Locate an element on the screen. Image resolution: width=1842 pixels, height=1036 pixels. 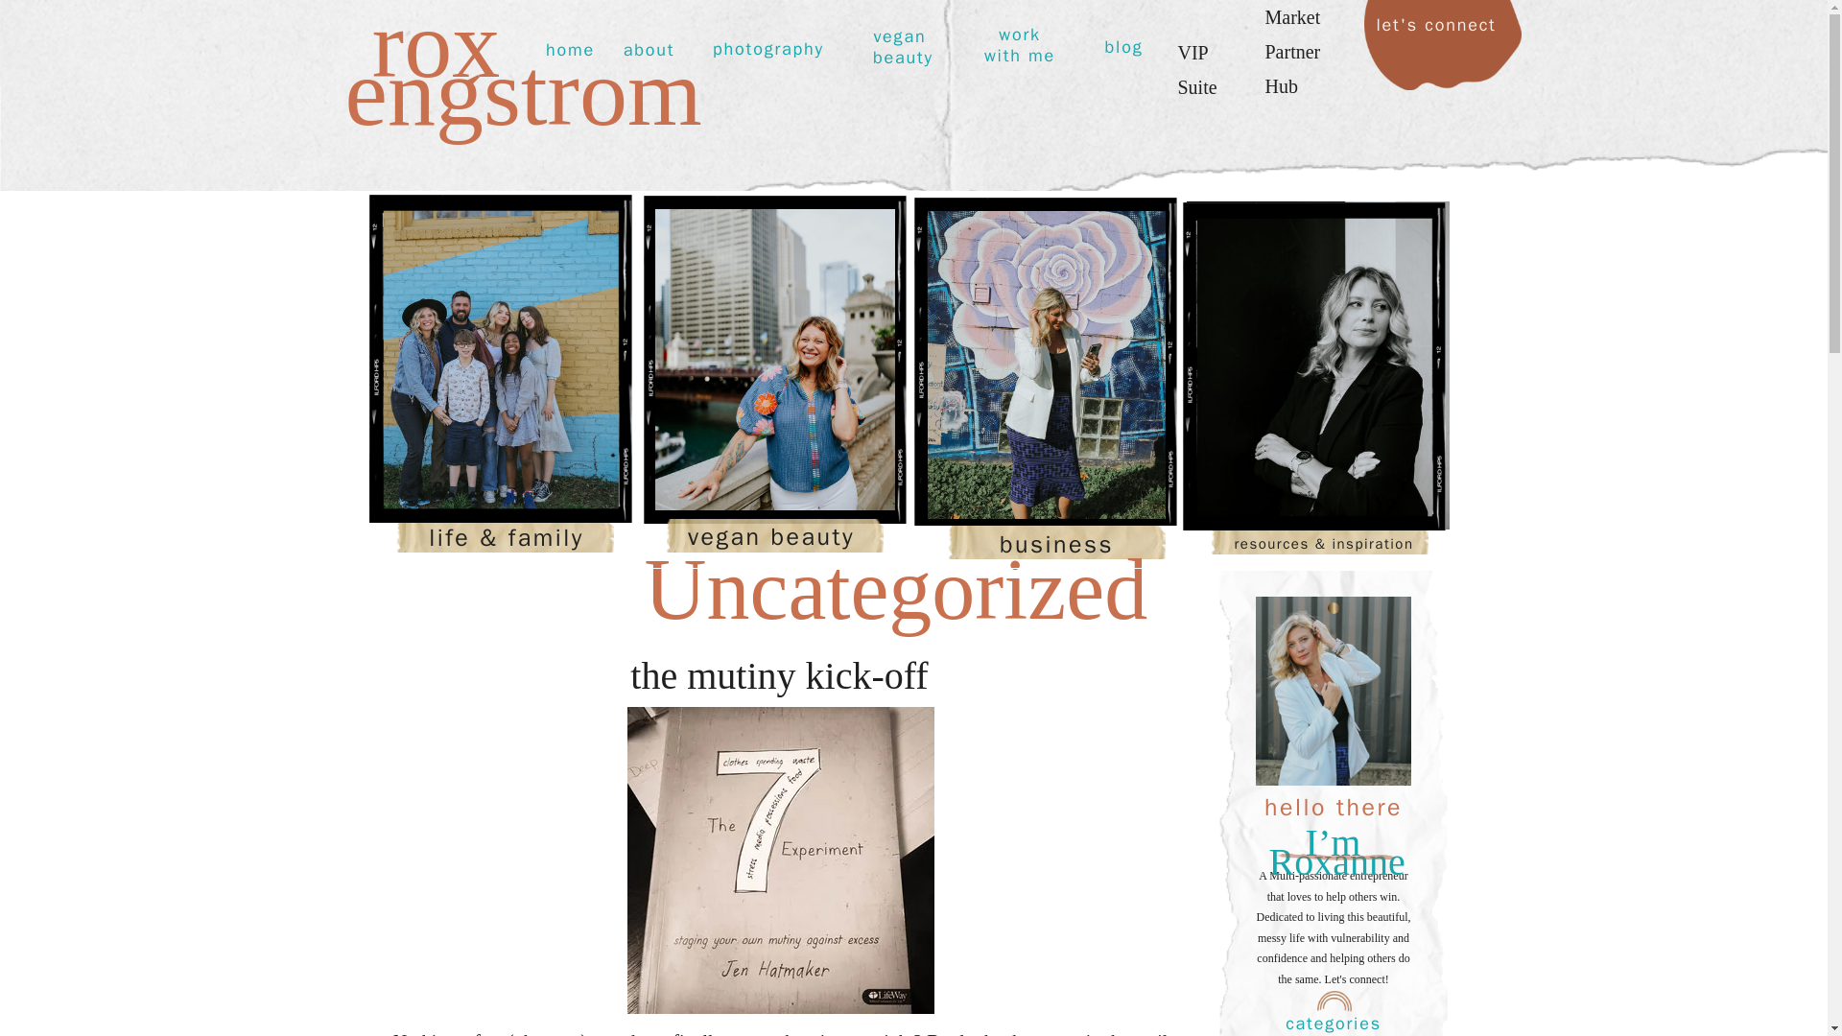
vegan beauty is located at coordinates (770, 536).